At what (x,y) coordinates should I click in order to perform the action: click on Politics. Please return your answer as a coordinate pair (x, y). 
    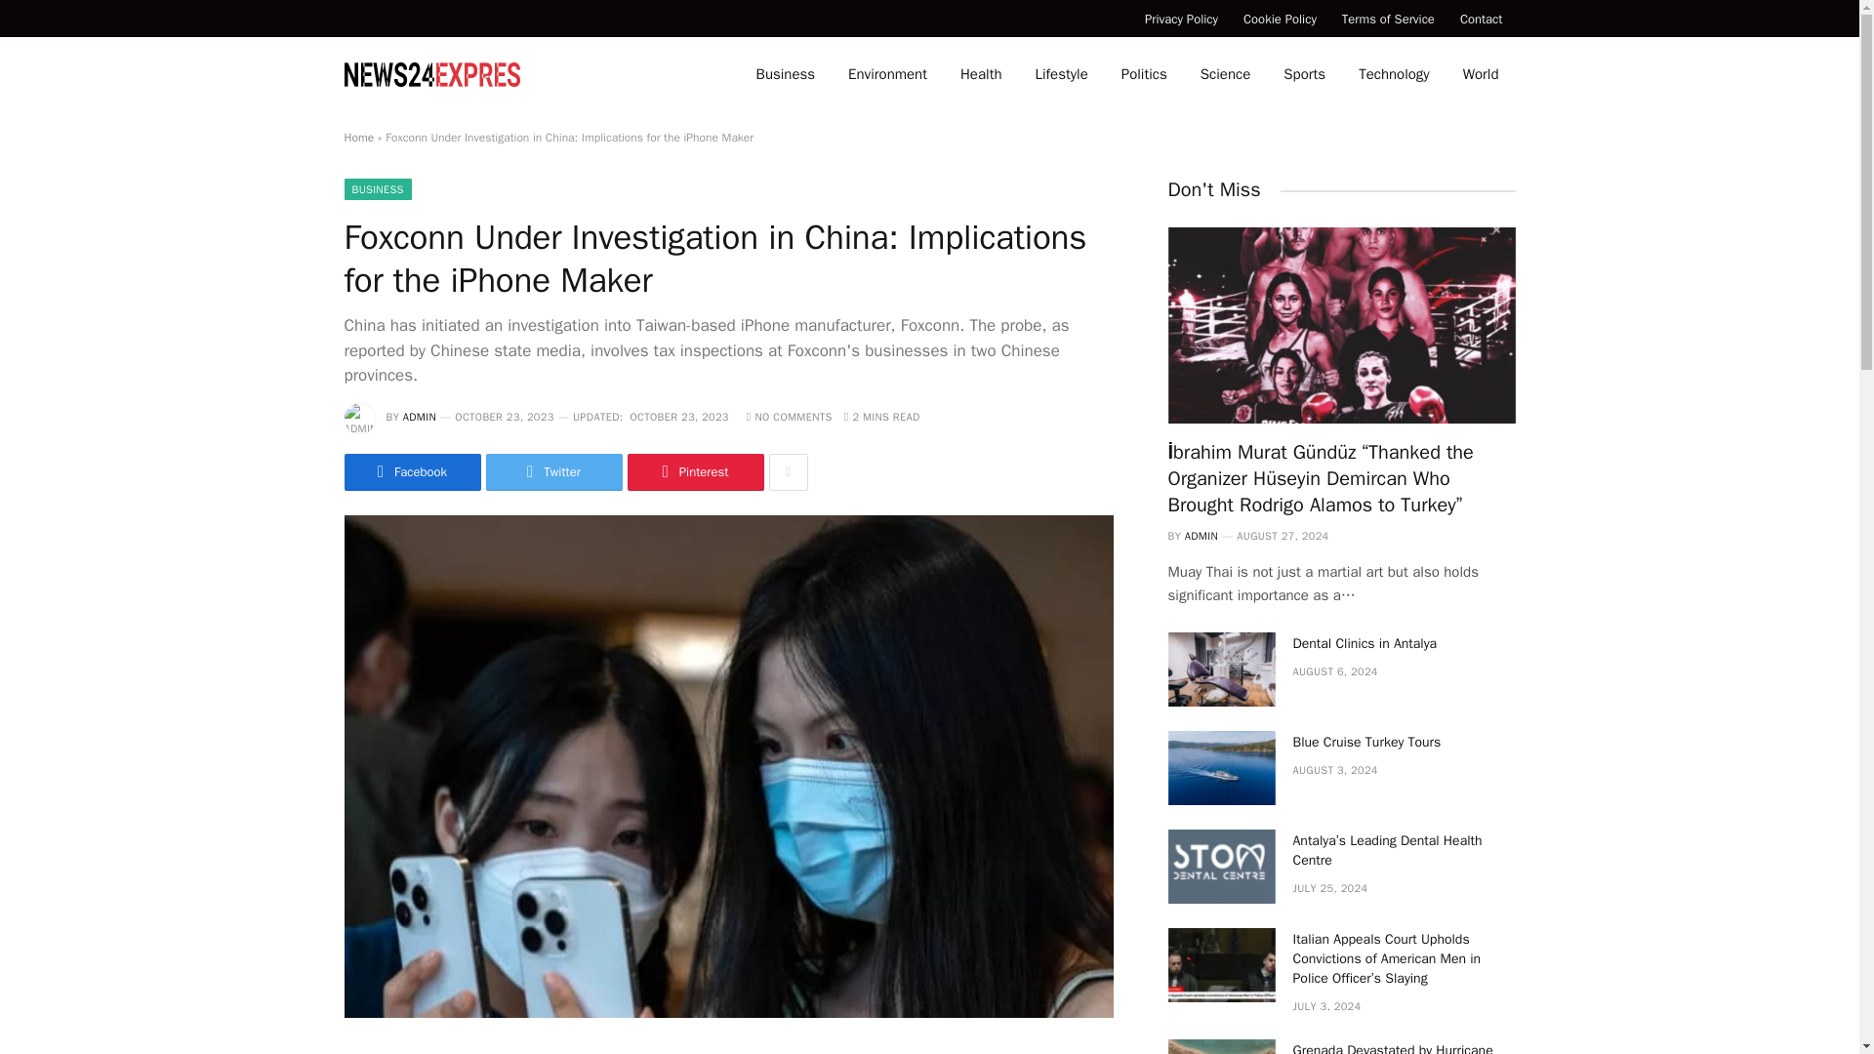
    Looking at the image, I should click on (1144, 74).